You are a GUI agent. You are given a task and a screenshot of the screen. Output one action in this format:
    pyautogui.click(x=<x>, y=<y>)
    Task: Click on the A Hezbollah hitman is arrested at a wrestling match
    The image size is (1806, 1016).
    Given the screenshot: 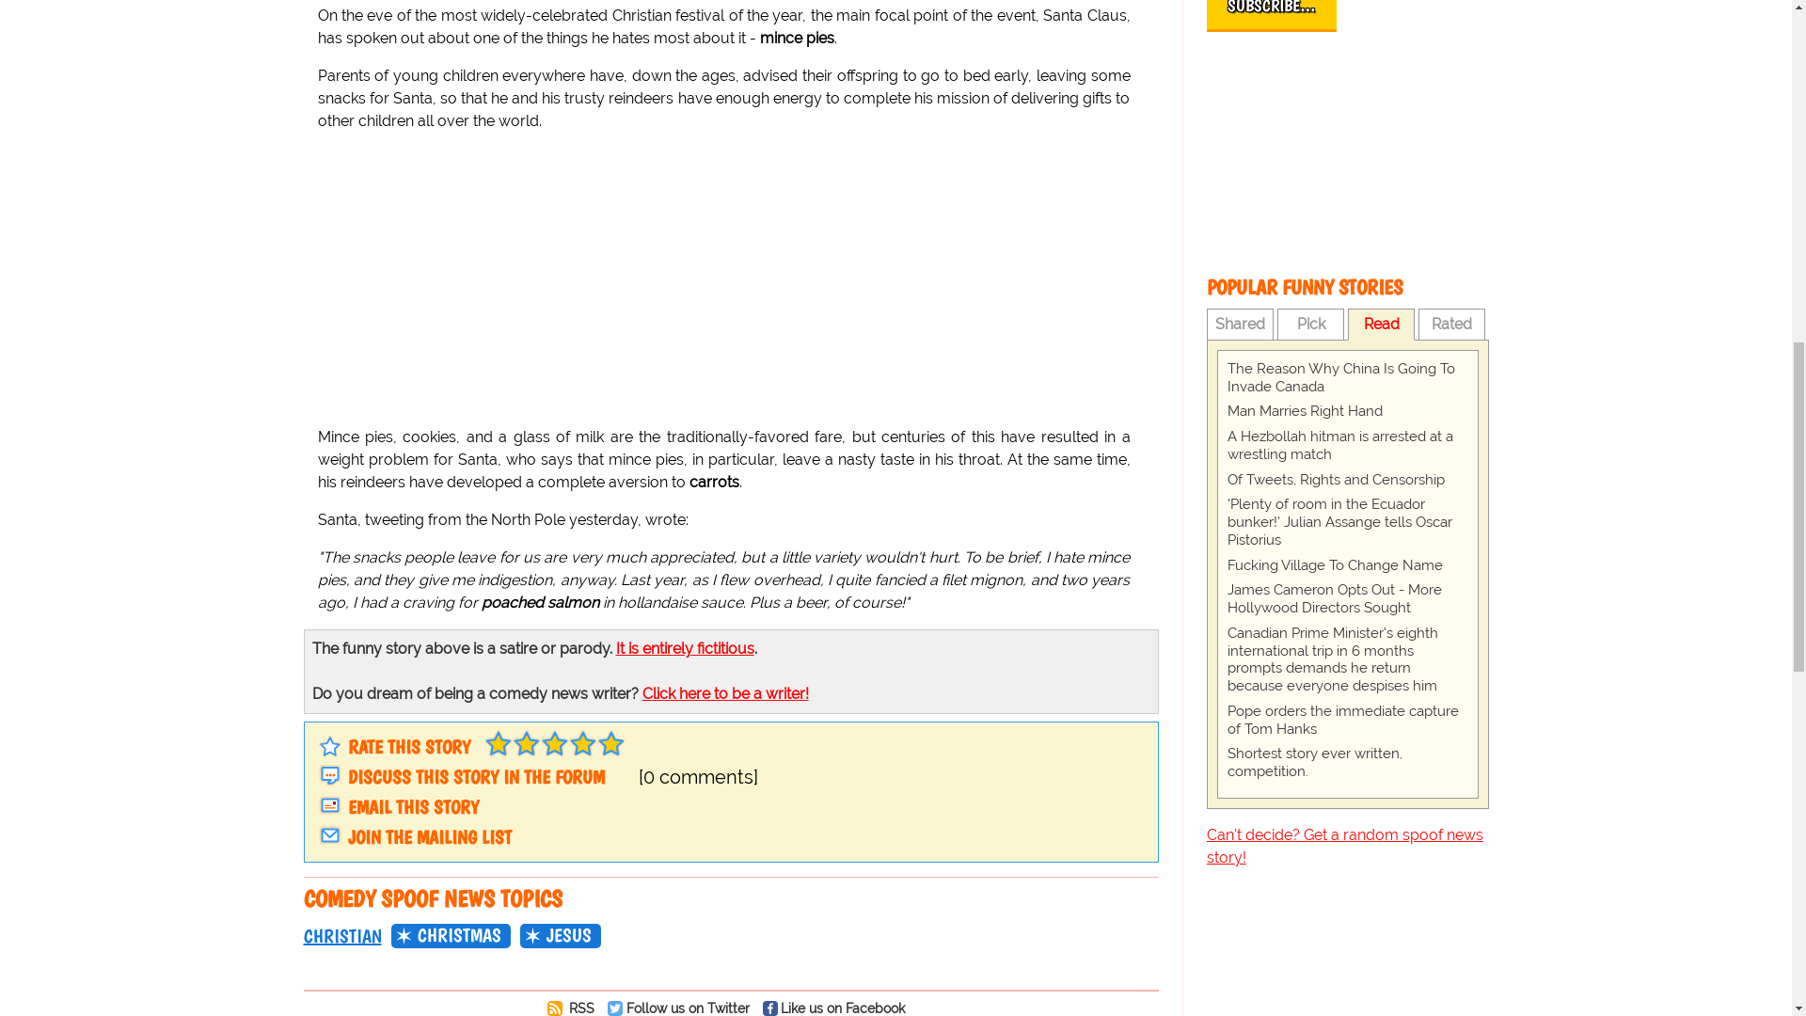 What is the action you would take?
    pyautogui.click(x=1347, y=445)
    